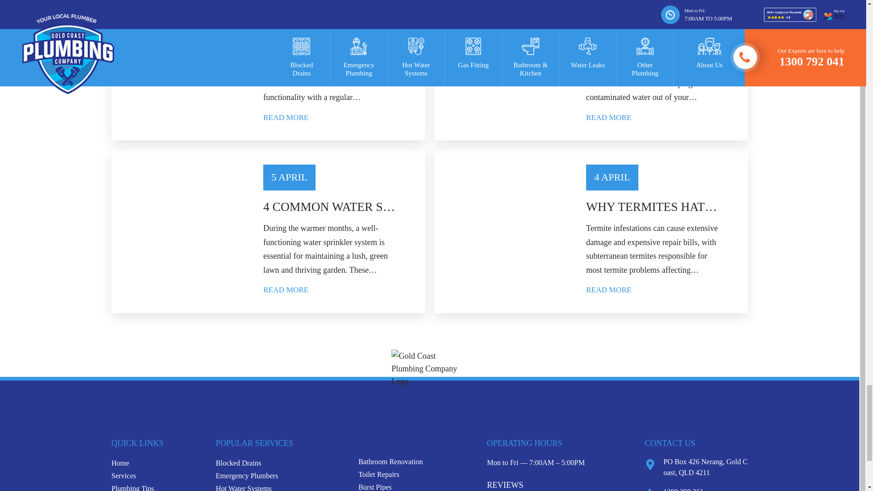 This screenshot has width=873, height=491. What do you see at coordinates (244, 487) in the screenshot?
I see `Hot Water Systems` at bounding box center [244, 487].